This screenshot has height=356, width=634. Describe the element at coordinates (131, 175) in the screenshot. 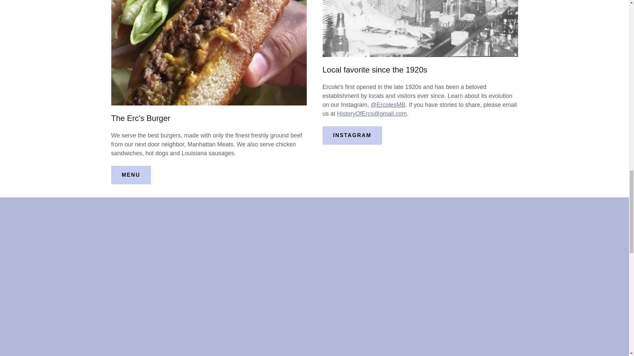

I see `MENU` at that location.